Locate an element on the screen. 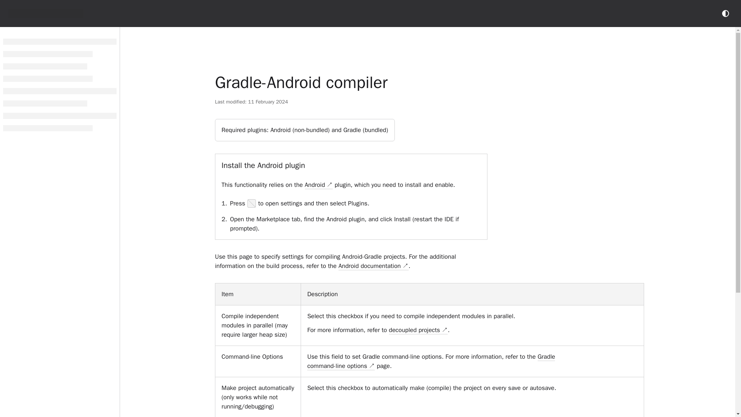 This screenshot has height=417, width=741. Android documentation is located at coordinates (374, 266).